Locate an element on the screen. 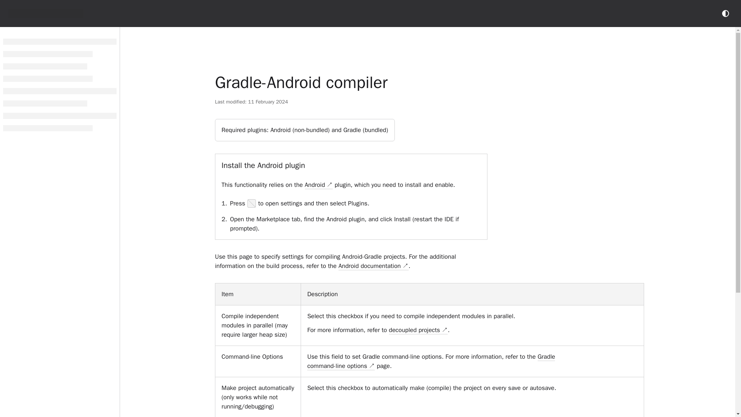 This screenshot has height=417, width=741. Android documentation is located at coordinates (374, 266).